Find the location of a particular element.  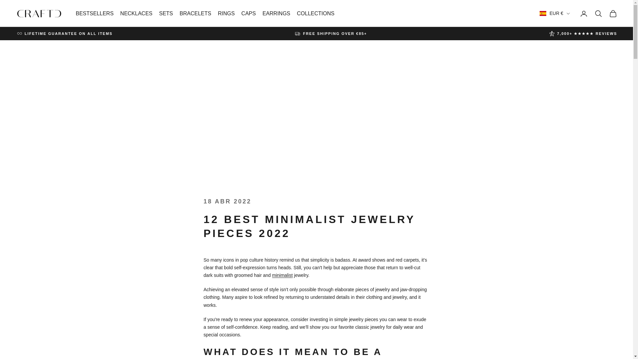

BESTSELLERS is located at coordinates (94, 13).